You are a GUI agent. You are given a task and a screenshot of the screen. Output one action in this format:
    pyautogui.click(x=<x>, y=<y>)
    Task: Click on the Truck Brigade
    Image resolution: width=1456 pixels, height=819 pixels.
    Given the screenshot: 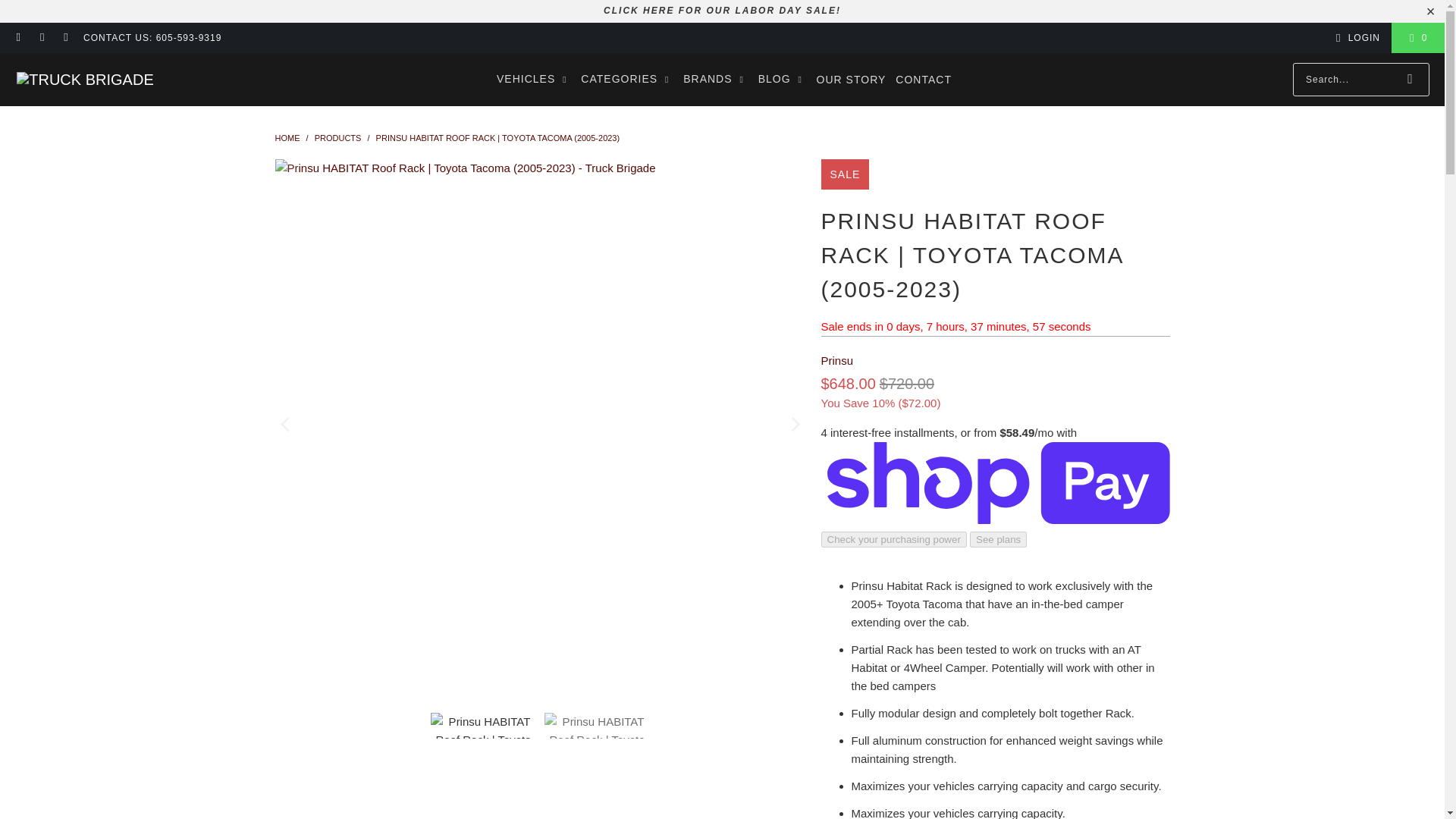 What is the action you would take?
    pyautogui.click(x=287, y=138)
    